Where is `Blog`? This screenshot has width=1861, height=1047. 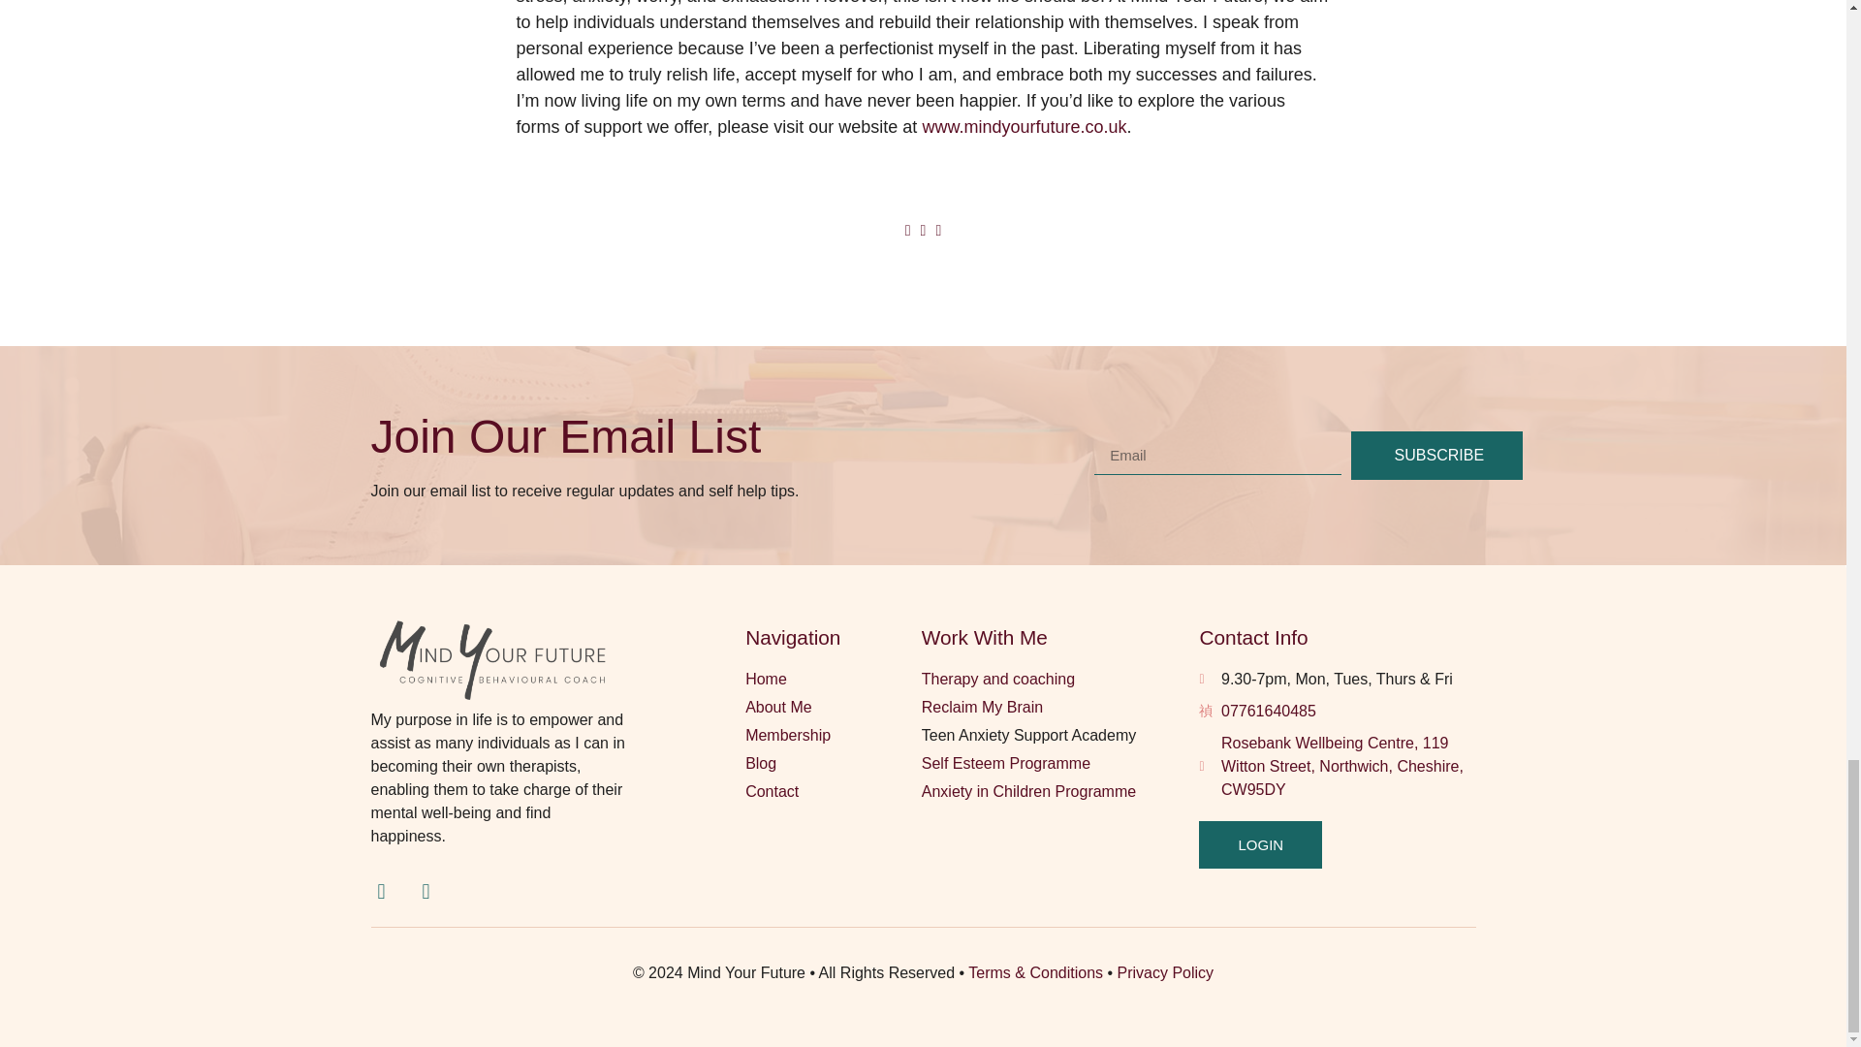 Blog is located at coordinates (834, 764).